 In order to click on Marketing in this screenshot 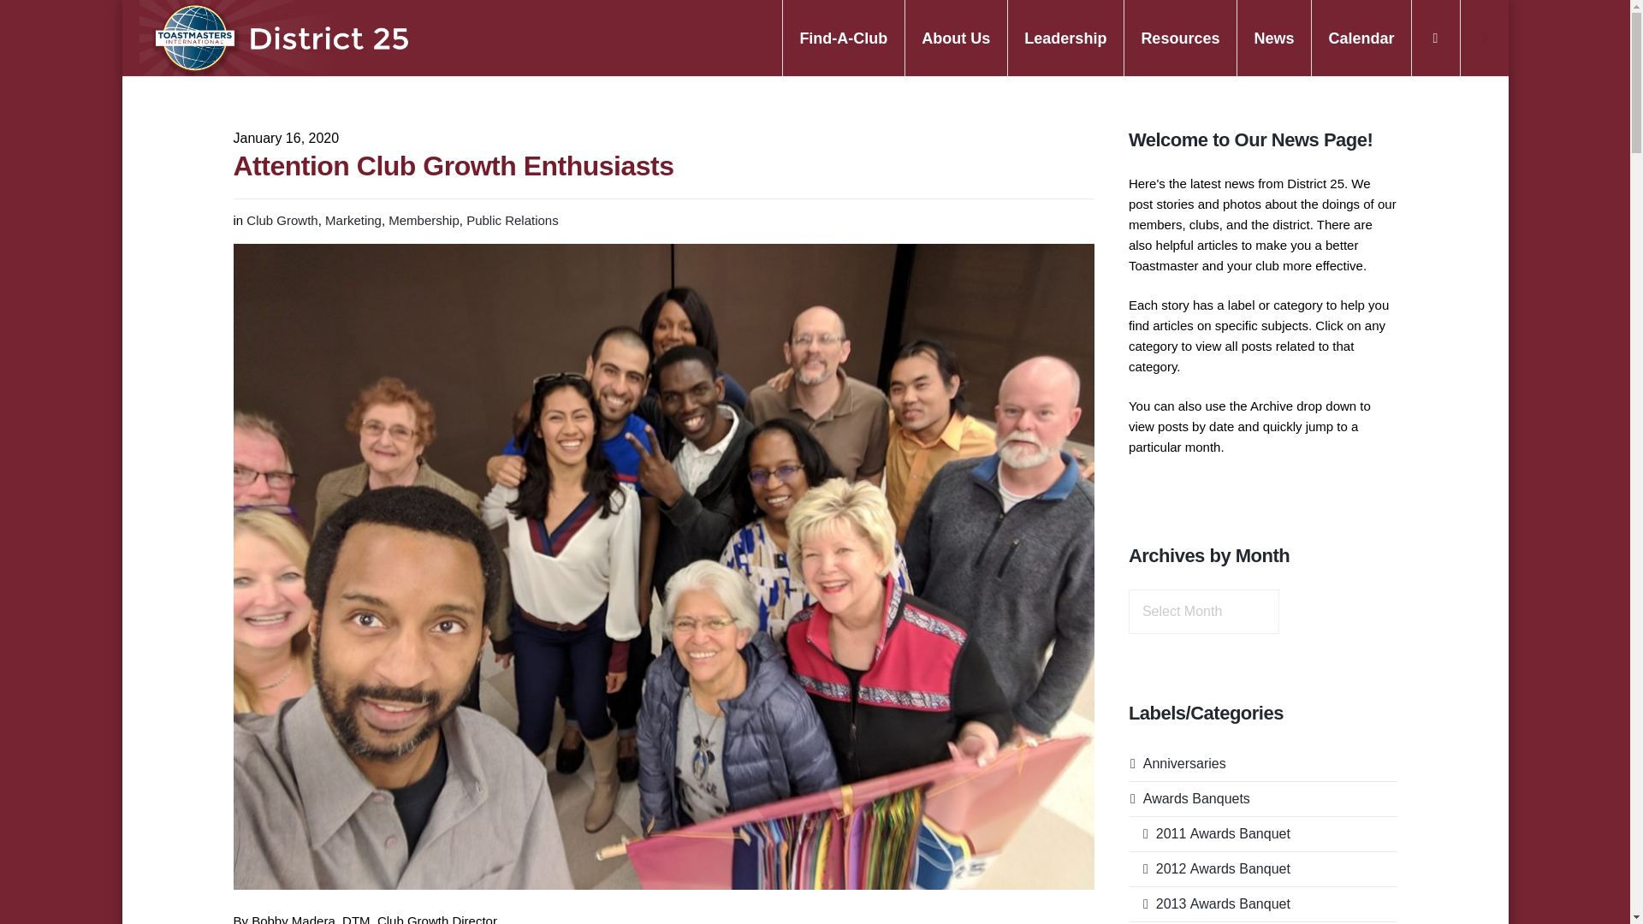, I will do `click(353, 220)`.